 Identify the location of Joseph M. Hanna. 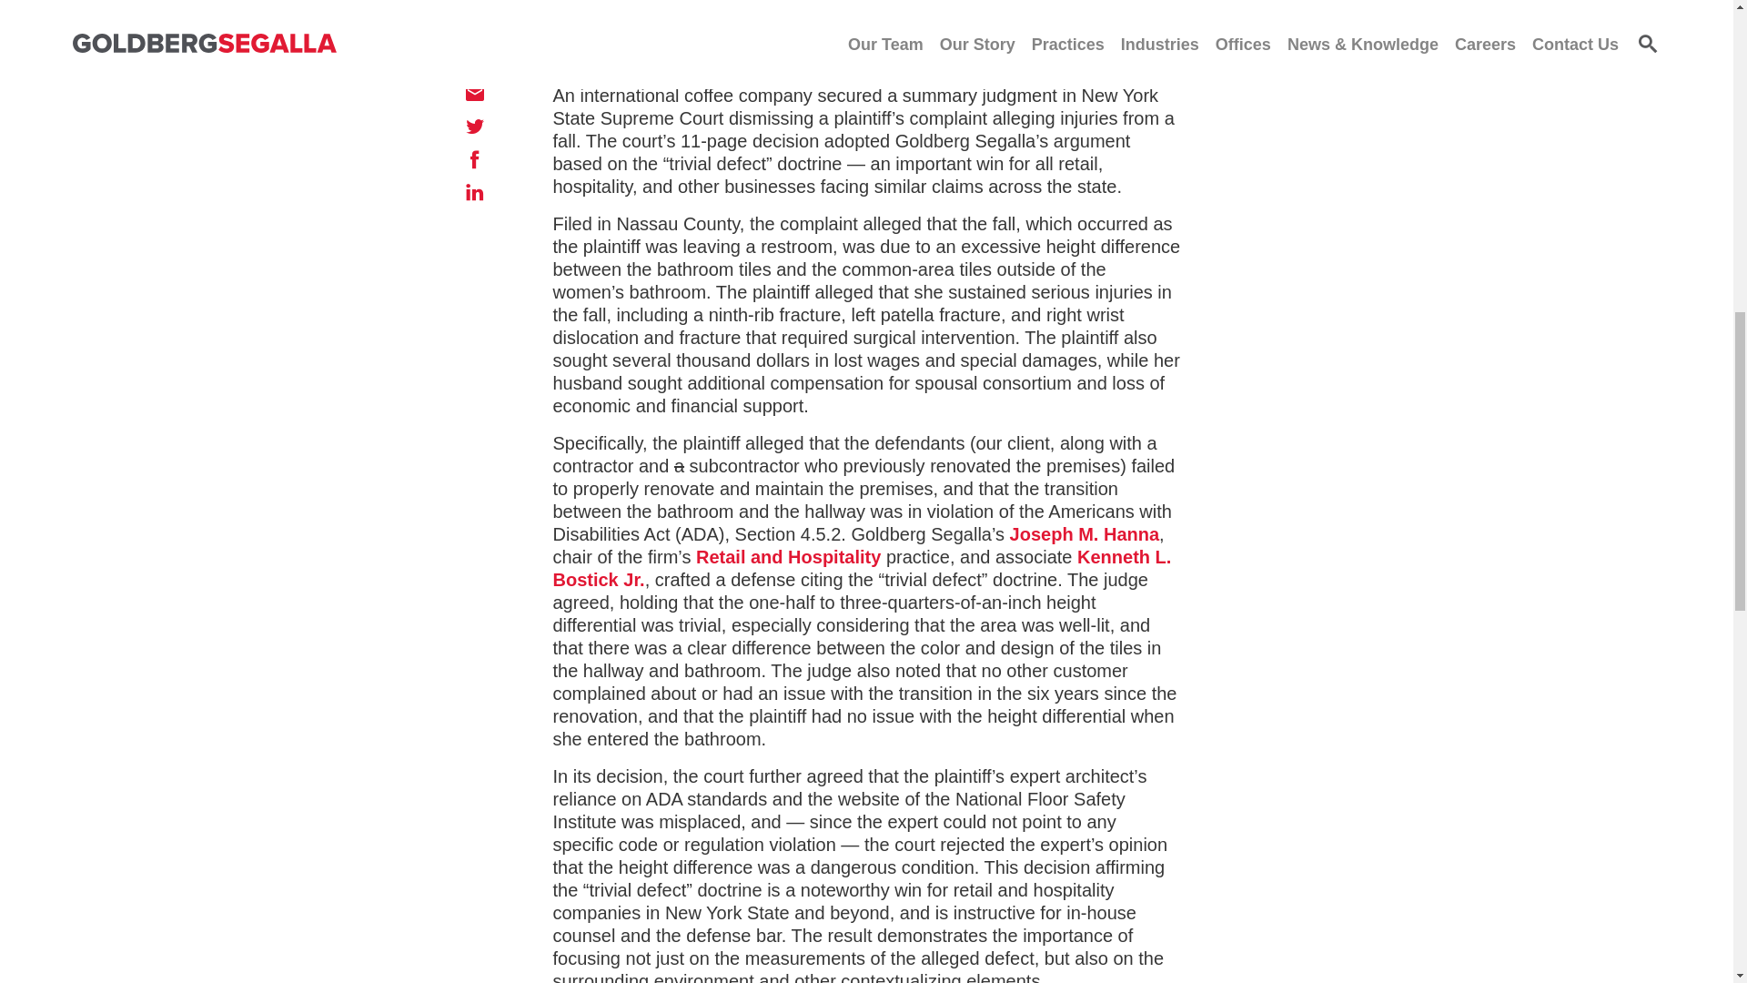
(1085, 533).